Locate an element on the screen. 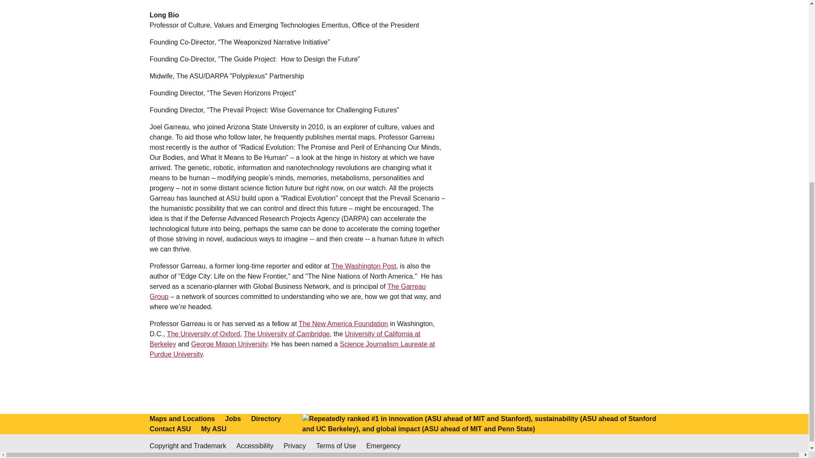 This screenshot has height=458, width=815. Science Journalism Laureate at Purdue University is located at coordinates (292, 349).